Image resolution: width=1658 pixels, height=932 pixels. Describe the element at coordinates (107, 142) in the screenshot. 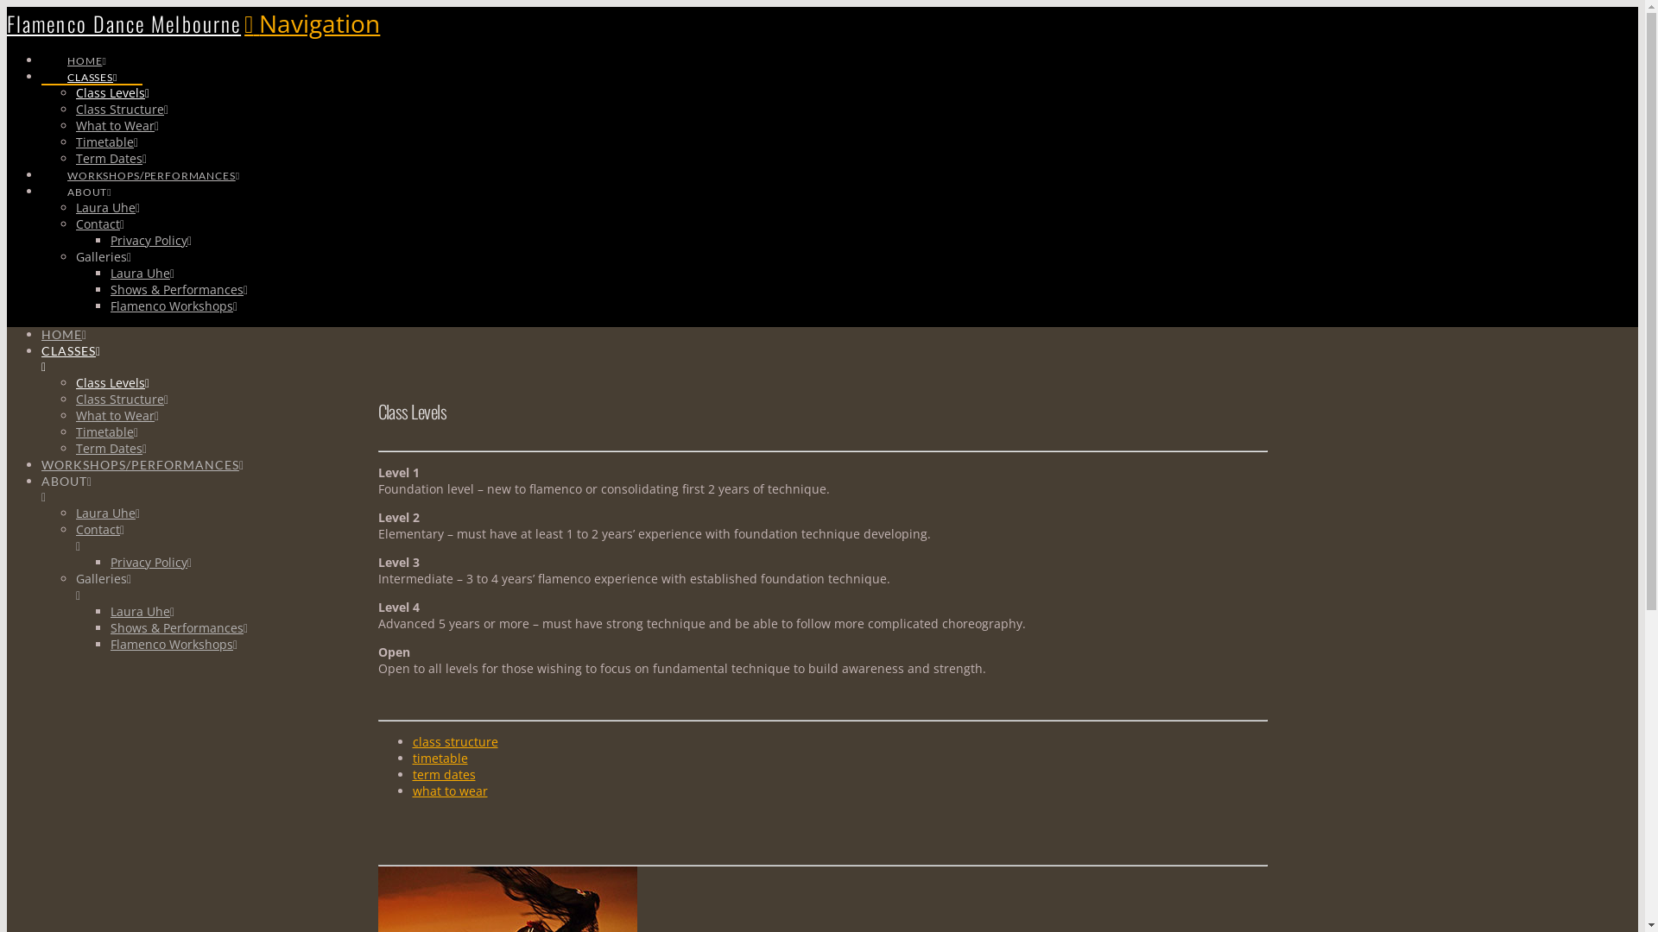

I see `Timetable` at that location.